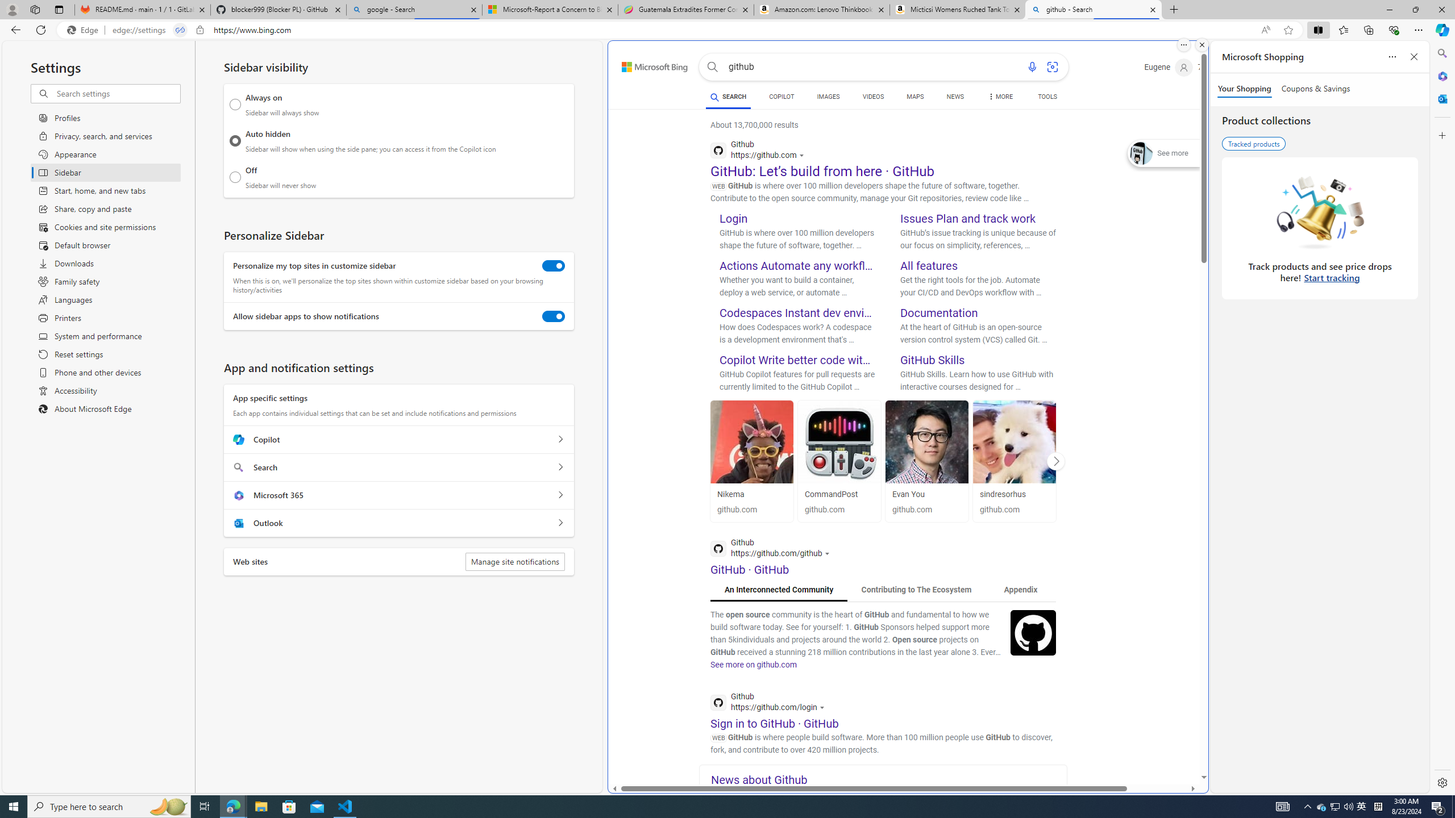  What do you see at coordinates (932, 360) in the screenshot?
I see `GitHub Skills` at bounding box center [932, 360].